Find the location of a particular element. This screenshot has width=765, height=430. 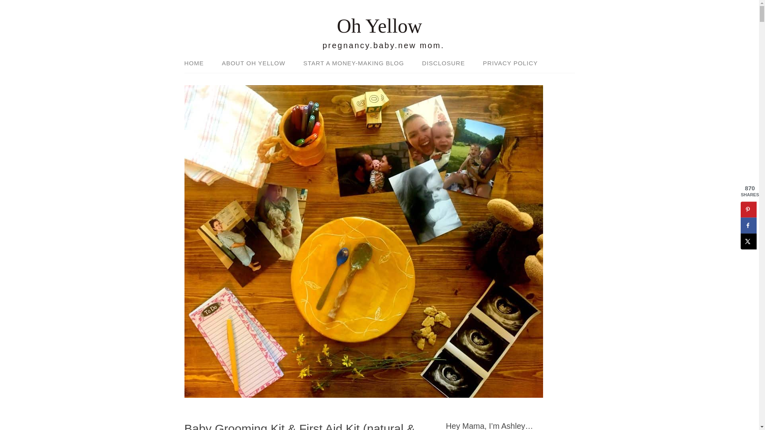

Oh Yellow is located at coordinates (379, 25).